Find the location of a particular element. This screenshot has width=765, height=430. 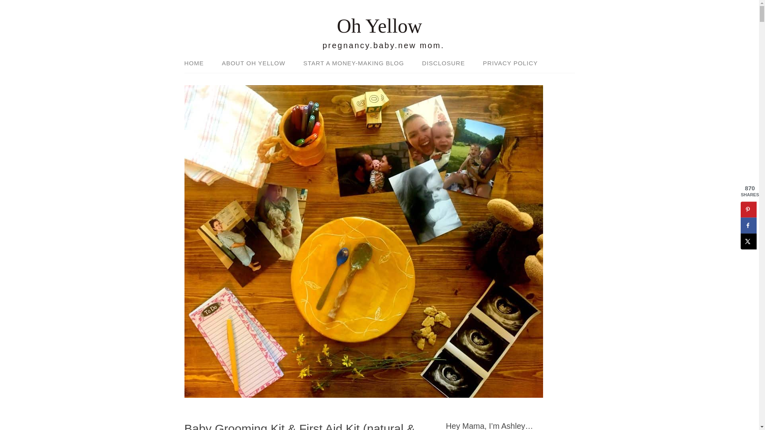

Oh Yellow is located at coordinates (379, 25).